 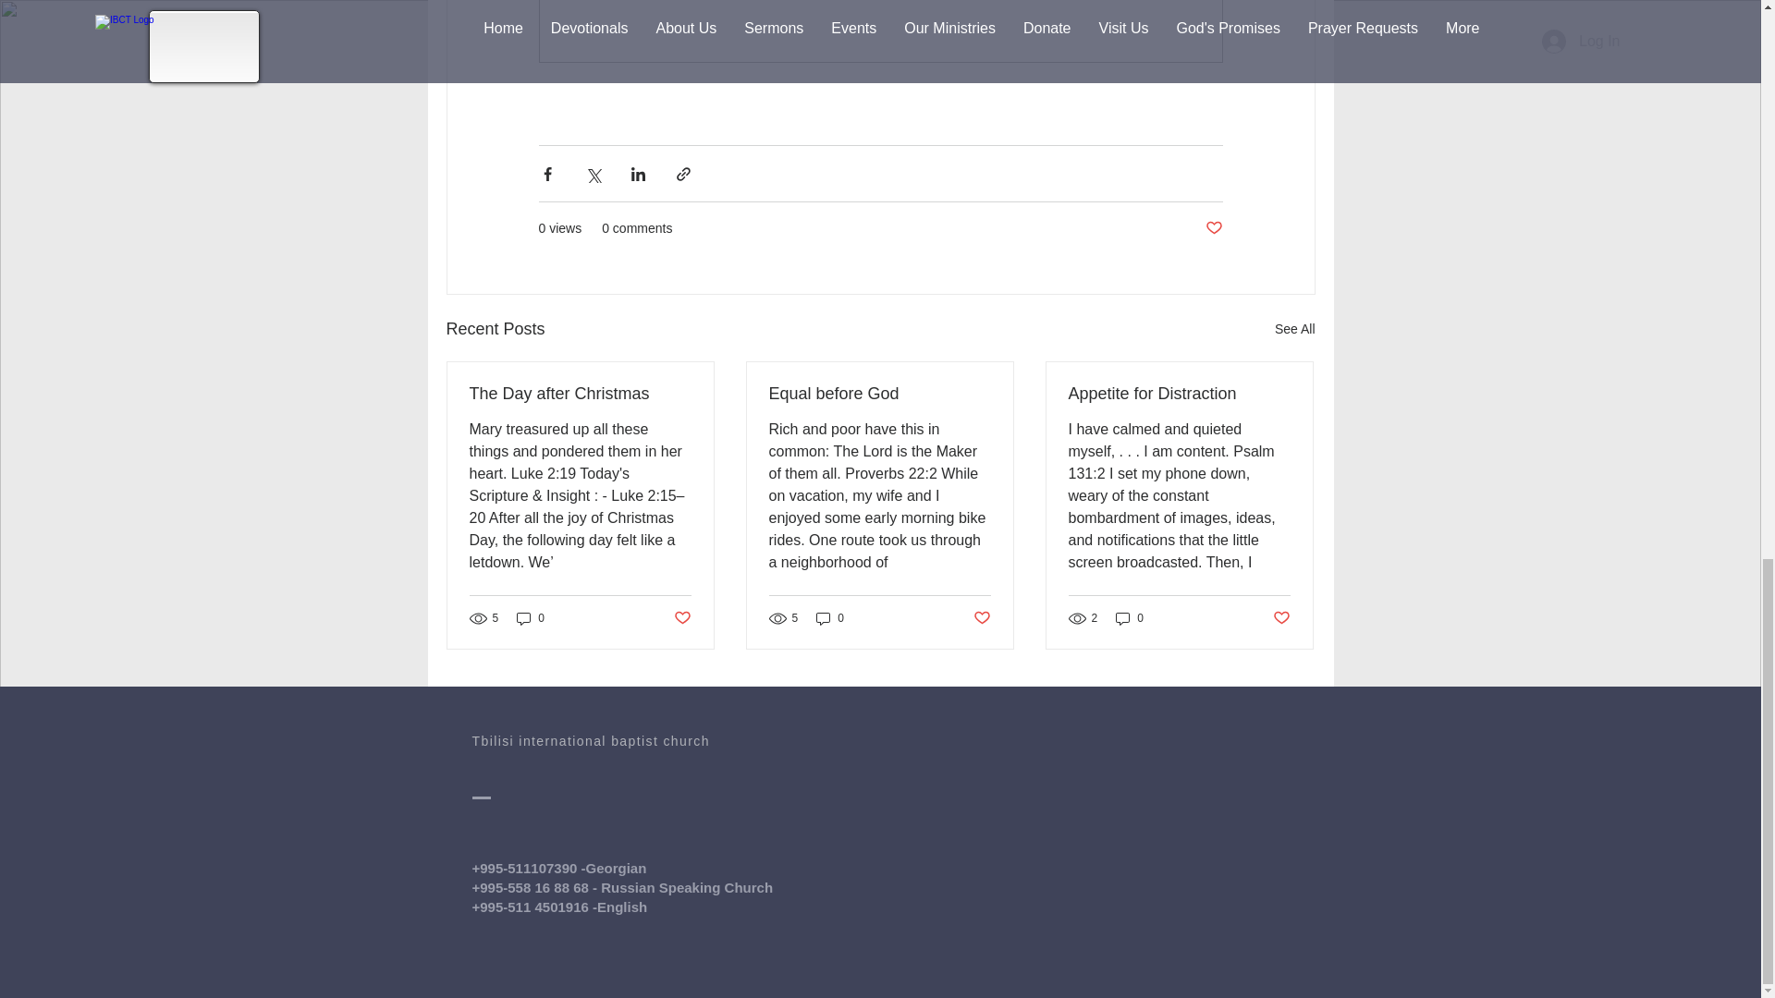 What do you see at coordinates (680, 618) in the screenshot?
I see `Post not marked as liked` at bounding box center [680, 618].